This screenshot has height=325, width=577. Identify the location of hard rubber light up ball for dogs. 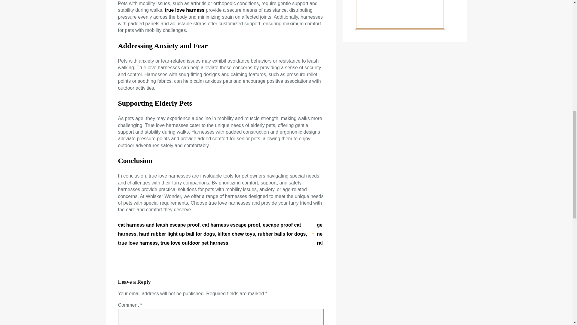
(177, 234).